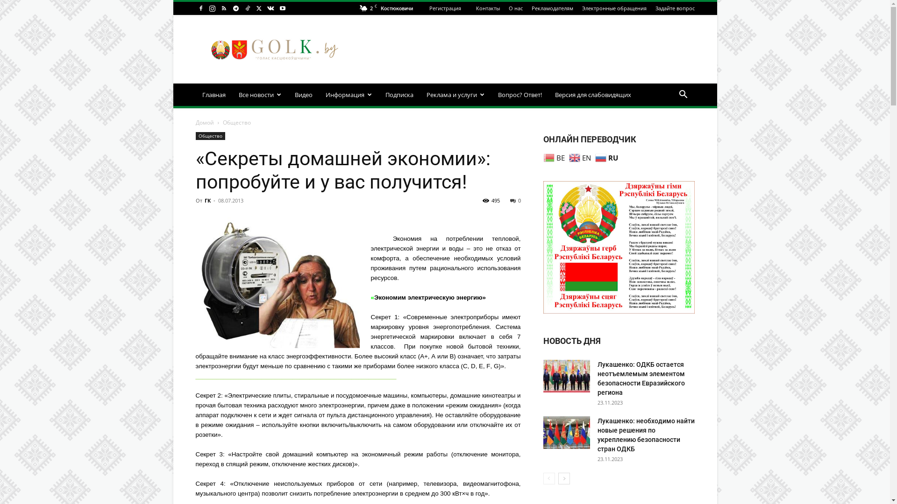 The height and width of the screenshot is (504, 897). Describe the element at coordinates (247, 8) in the screenshot. I see `TikTok` at that location.